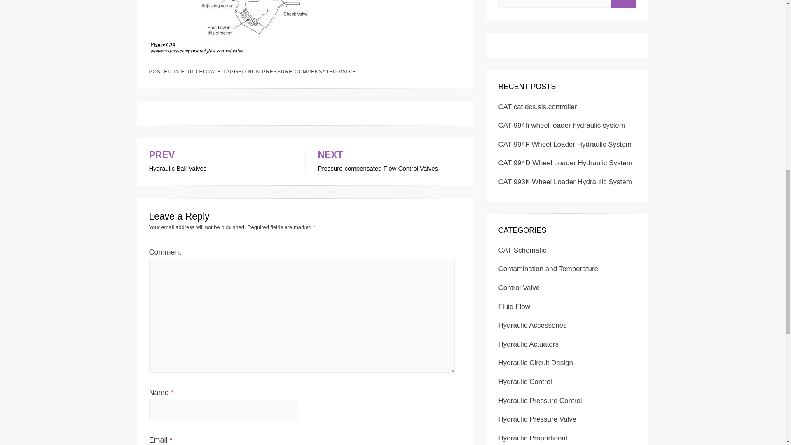  Describe the element at coordinates (548, 269) in the screenshot. I see `Contamination and Temperature` at that location.